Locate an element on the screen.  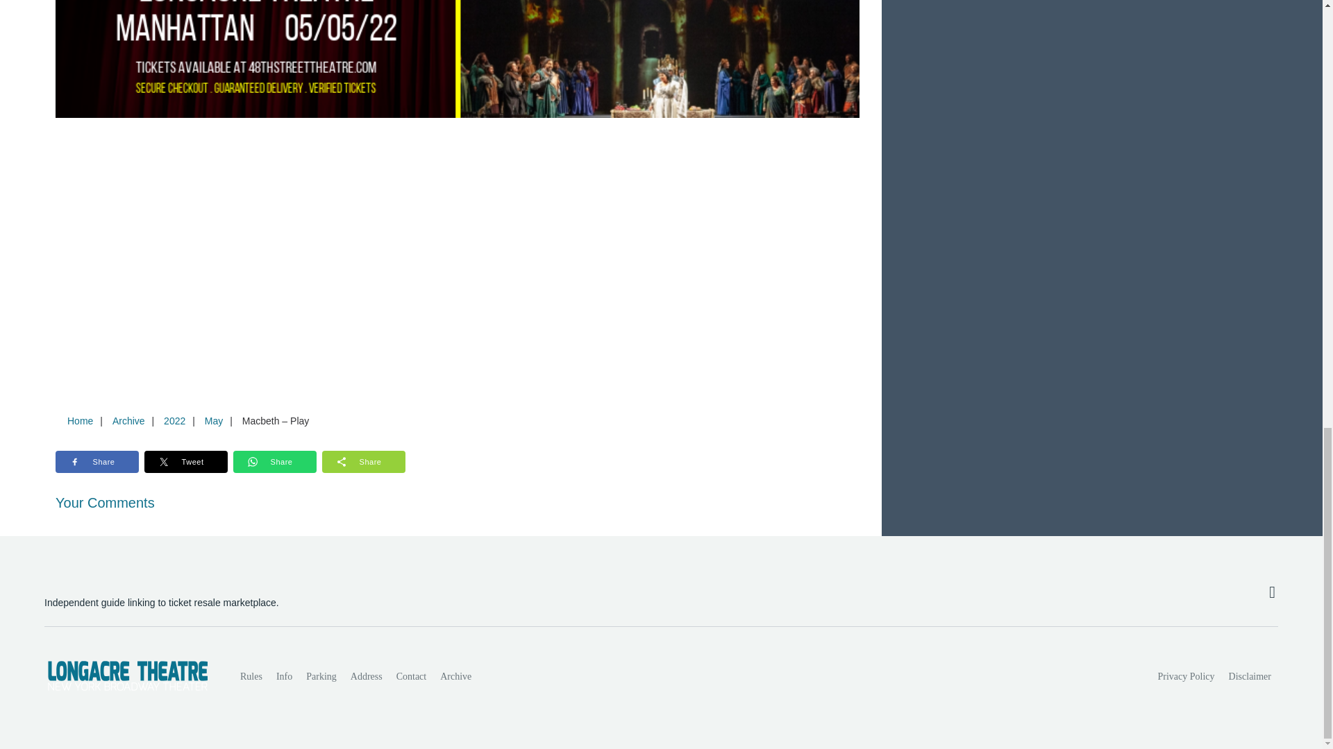
Info is located at coordinates (283, 676).